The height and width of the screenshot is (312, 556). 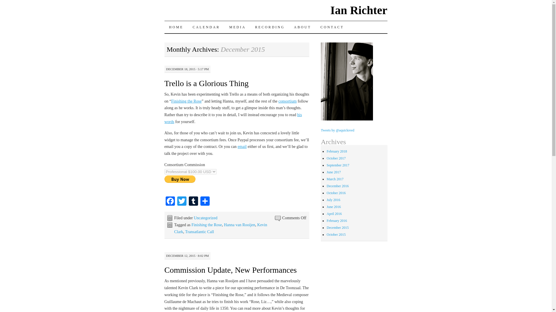 I want to click on CONTACT, so click(x=332, y=27).